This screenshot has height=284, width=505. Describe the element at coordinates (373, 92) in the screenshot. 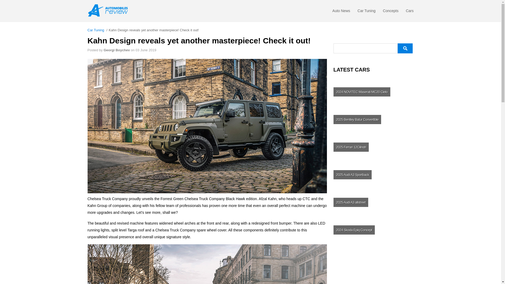

I see `NOVITEC Maserati MC20 Cielo` at that location.